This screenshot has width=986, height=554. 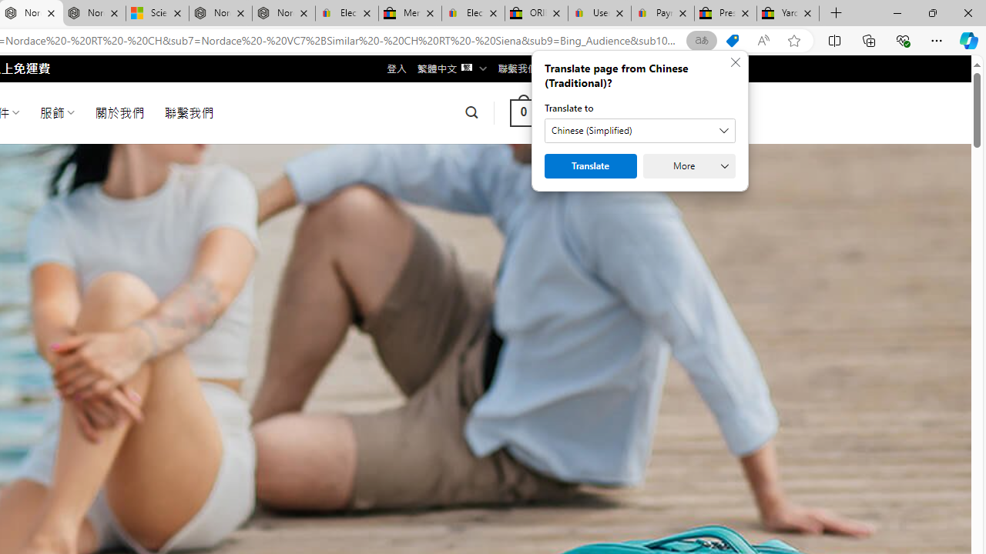 What do you see at coordinates (726, 14) in the screenshot?
I see `Press Room - eBay Inc.` at bounding box center [726, 14].